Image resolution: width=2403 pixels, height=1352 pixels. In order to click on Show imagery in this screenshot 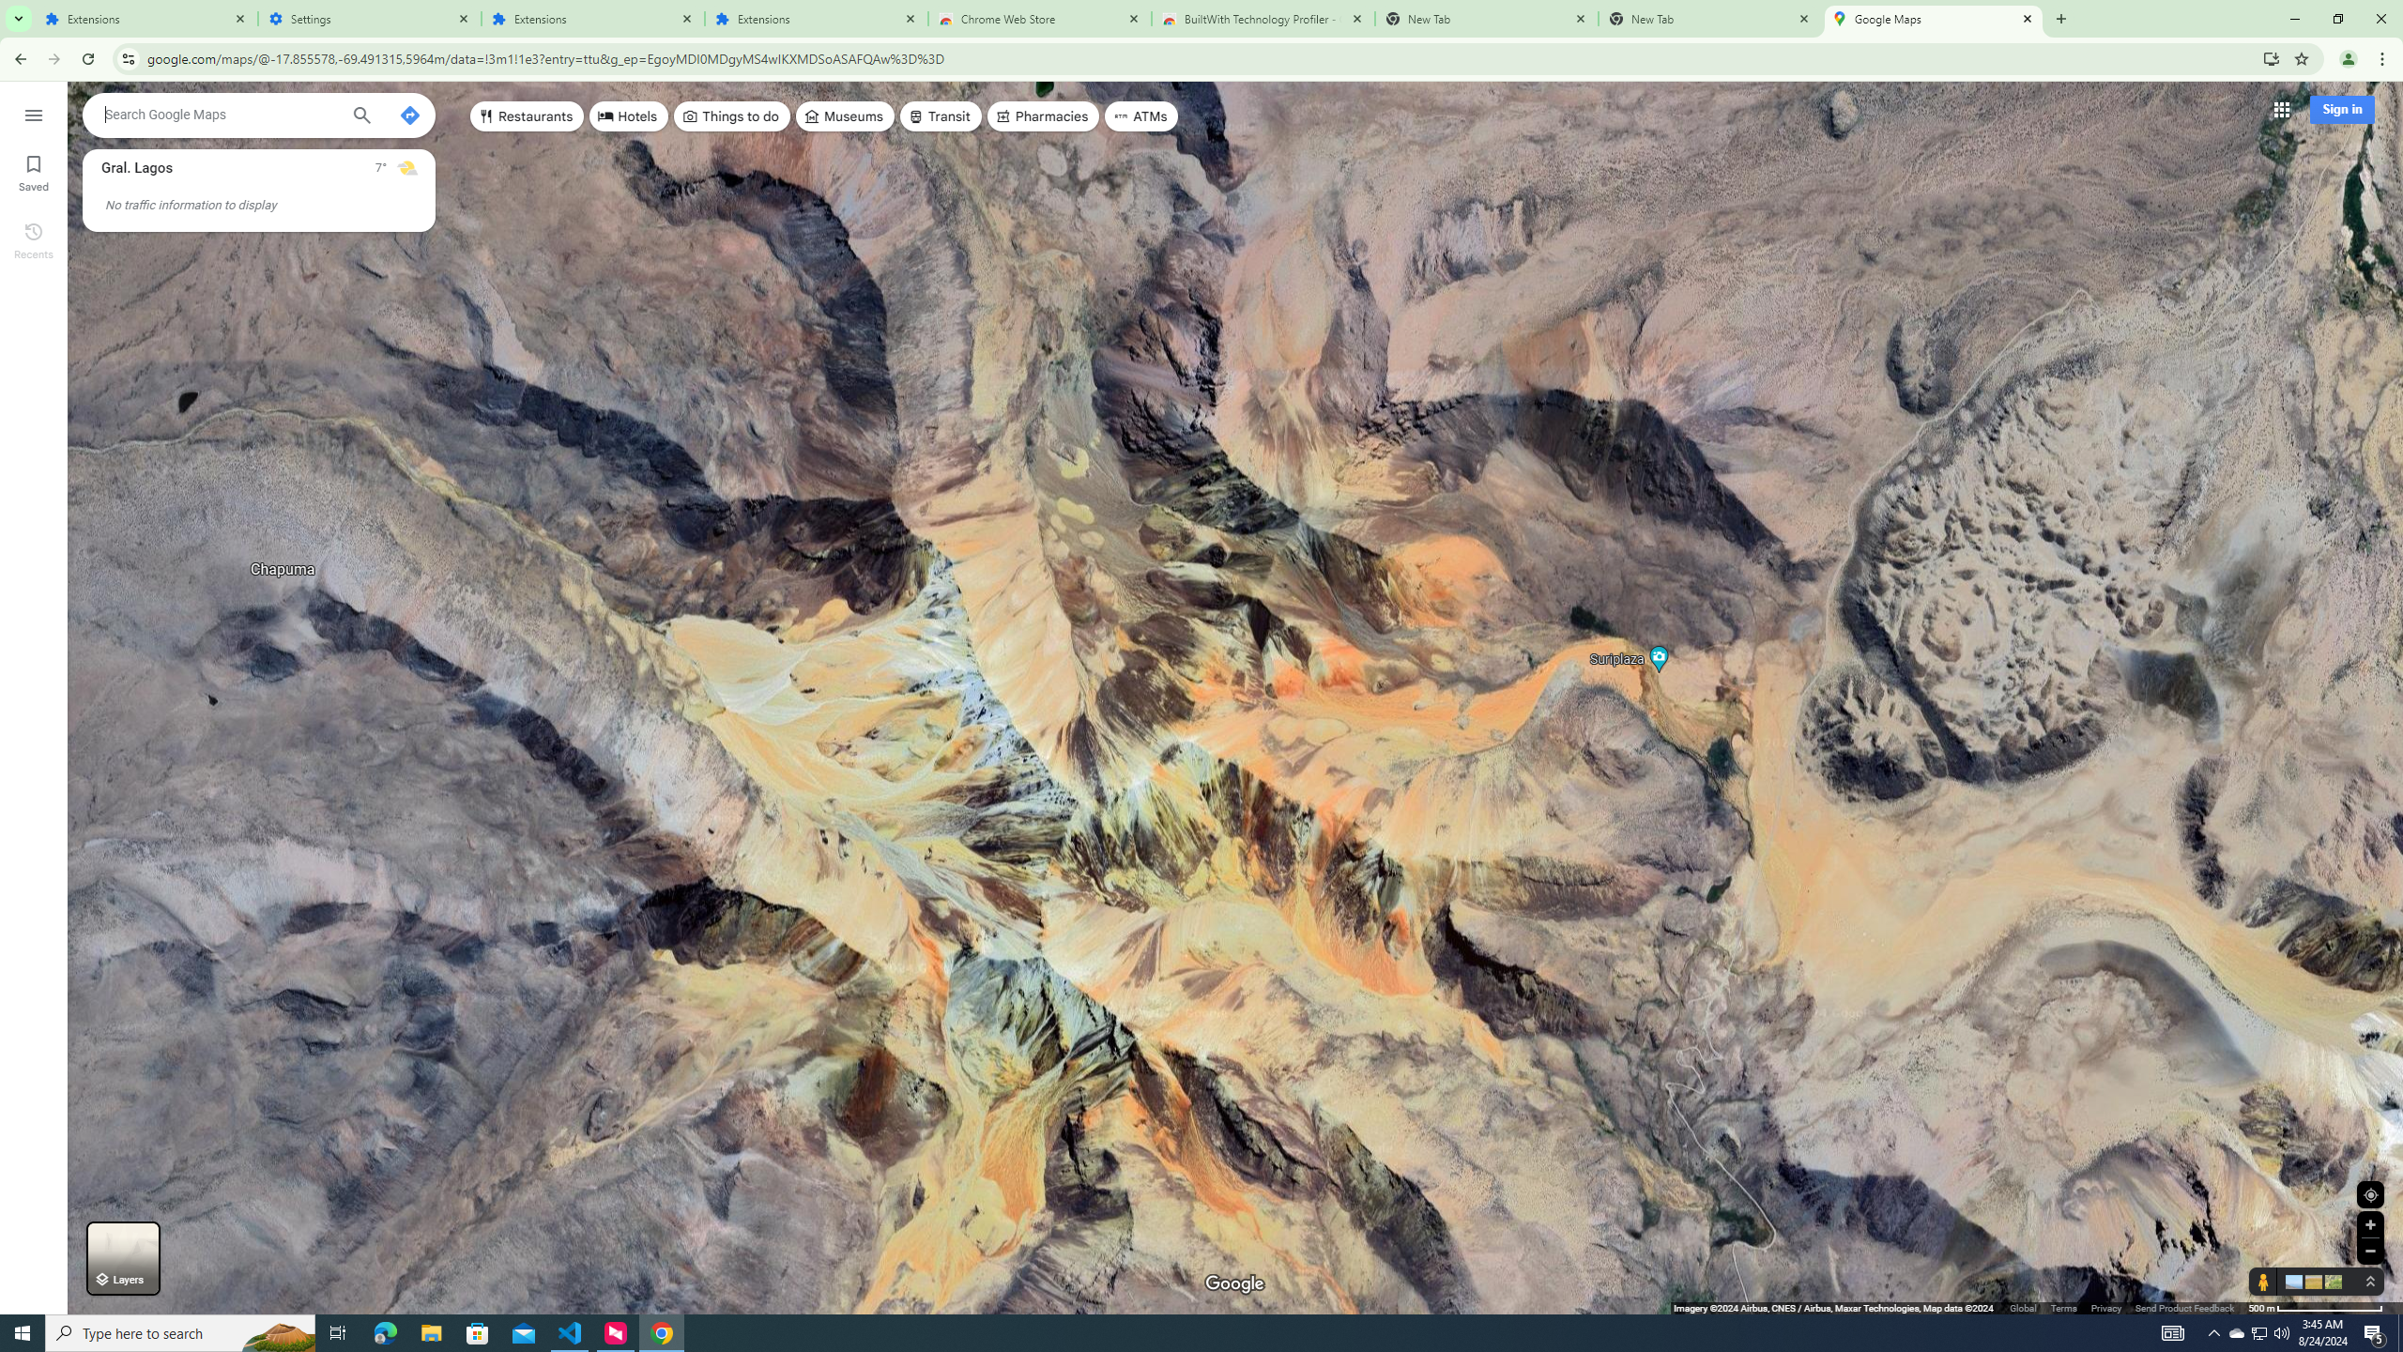, I will do `click(2330, 1281)`.